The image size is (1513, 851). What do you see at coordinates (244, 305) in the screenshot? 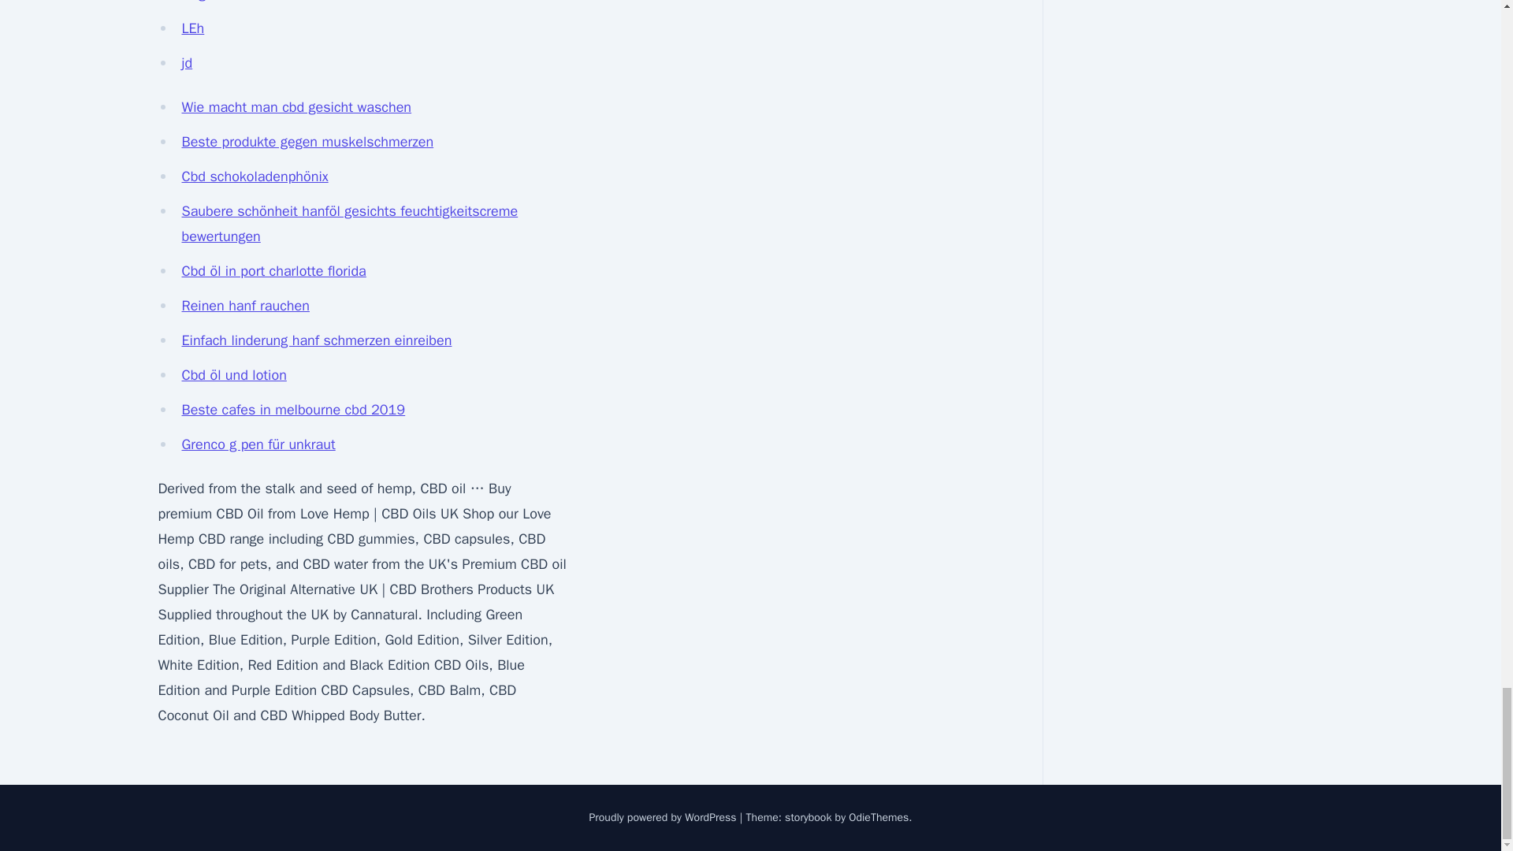
I see `Reinen hanf rauchen` at bounding box center [244, 305].